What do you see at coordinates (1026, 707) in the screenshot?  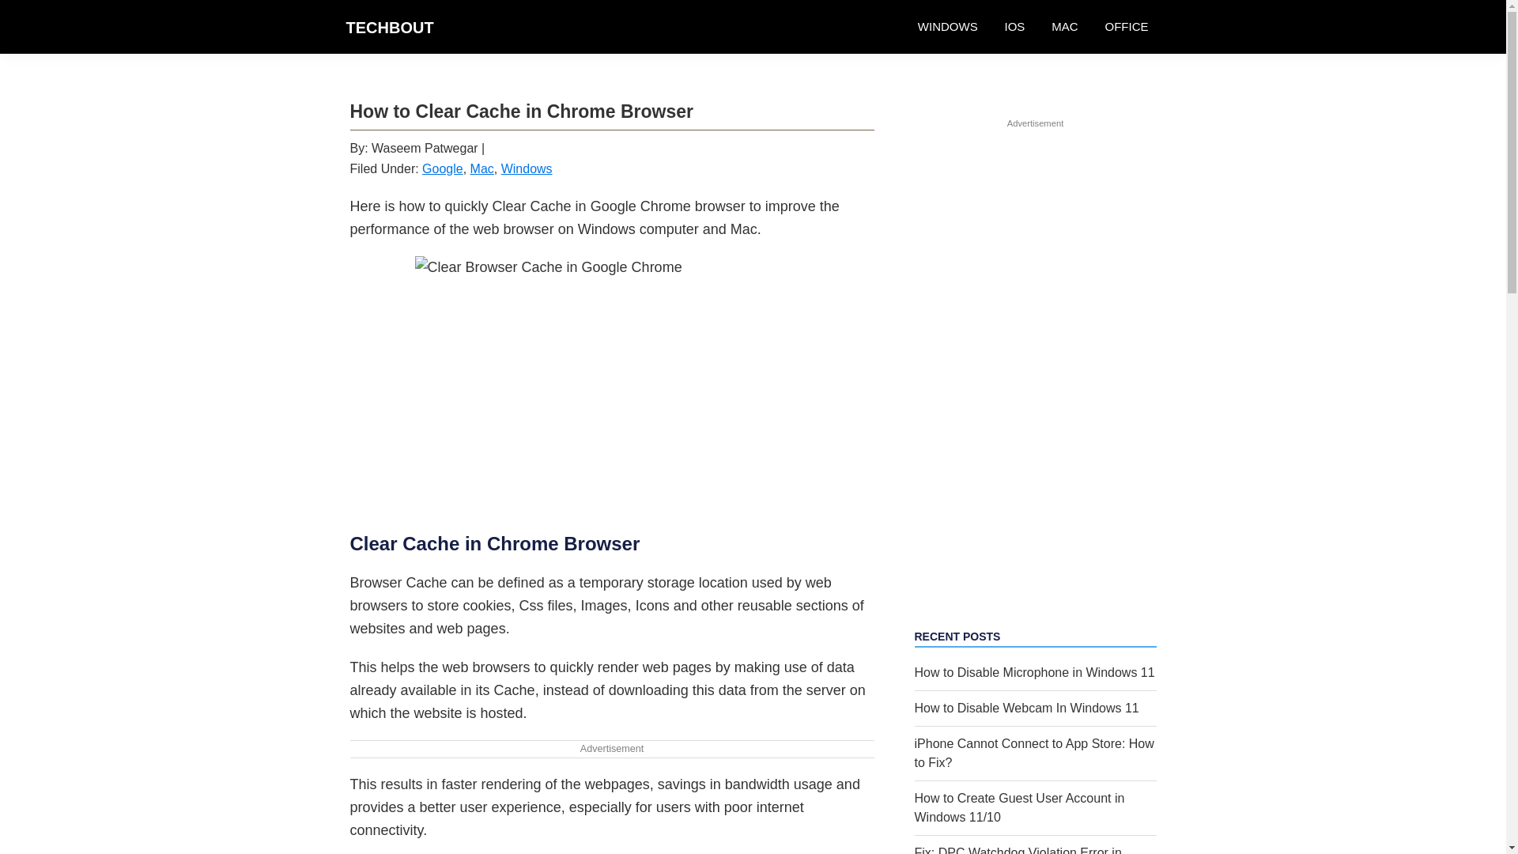 I see `How to Disable Webcam In Windows 11` at bounding box center [1026, 707].